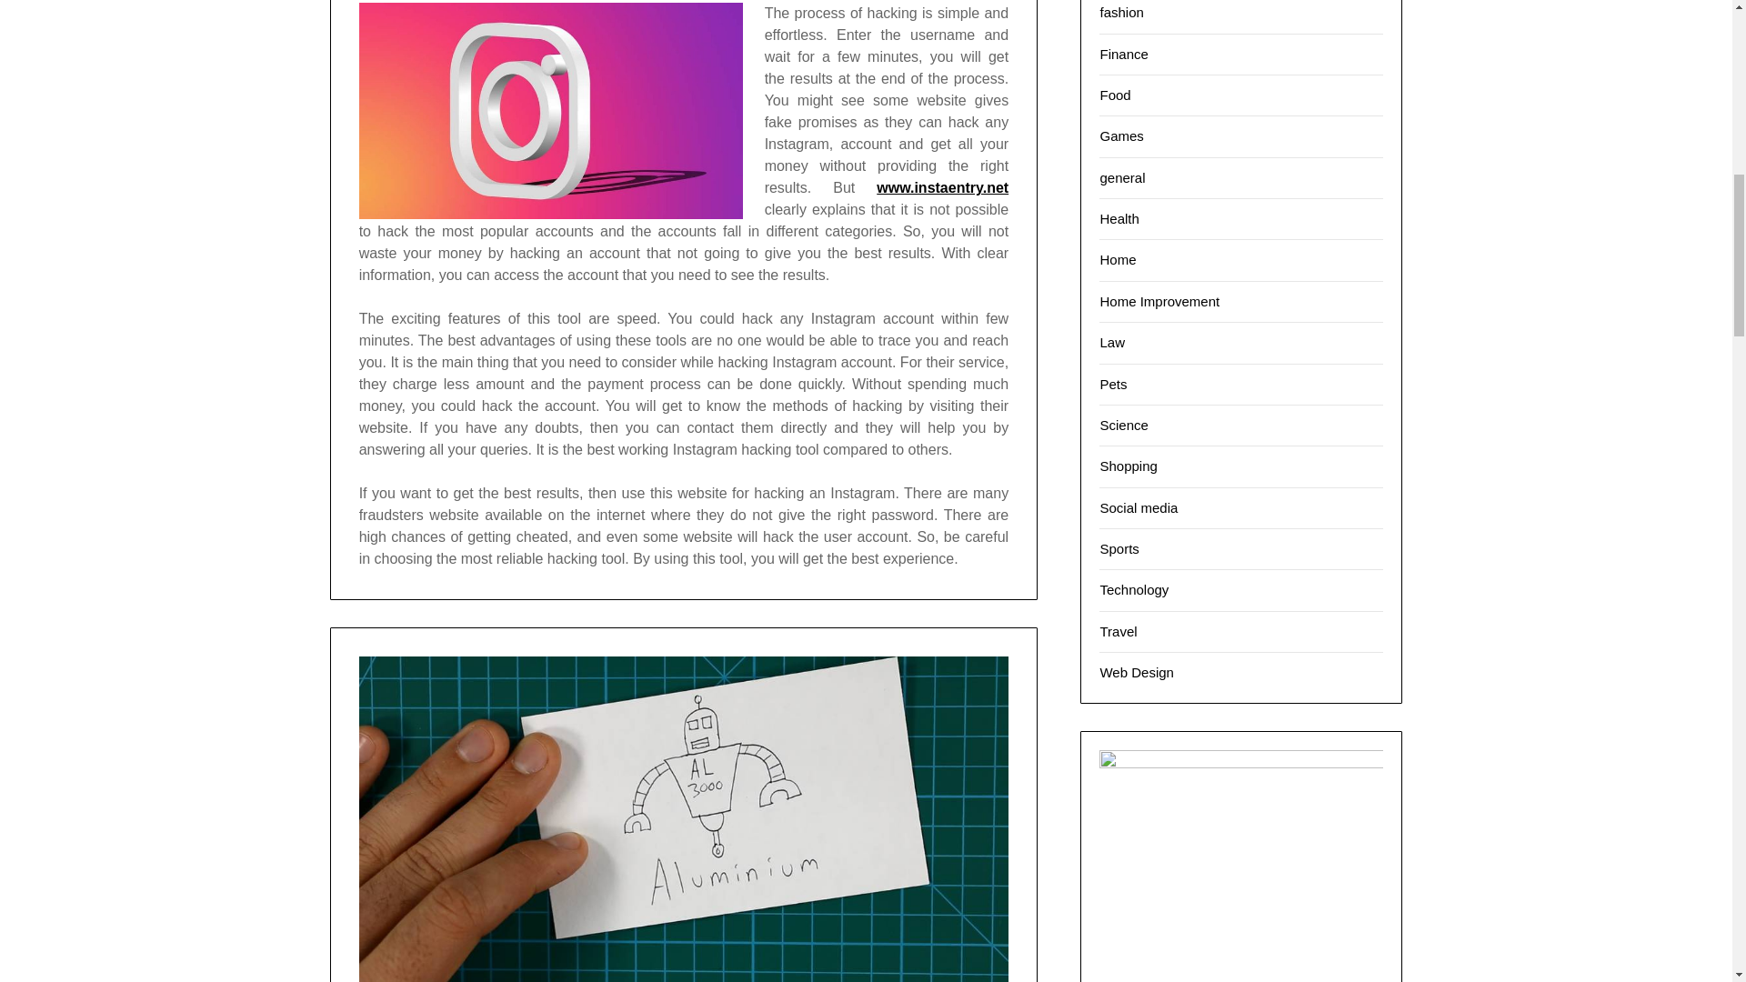  What do you see at coordinates (942, 187) in the screenshot?
I see `www.instaentry.net` at bounding box center [942, 187].